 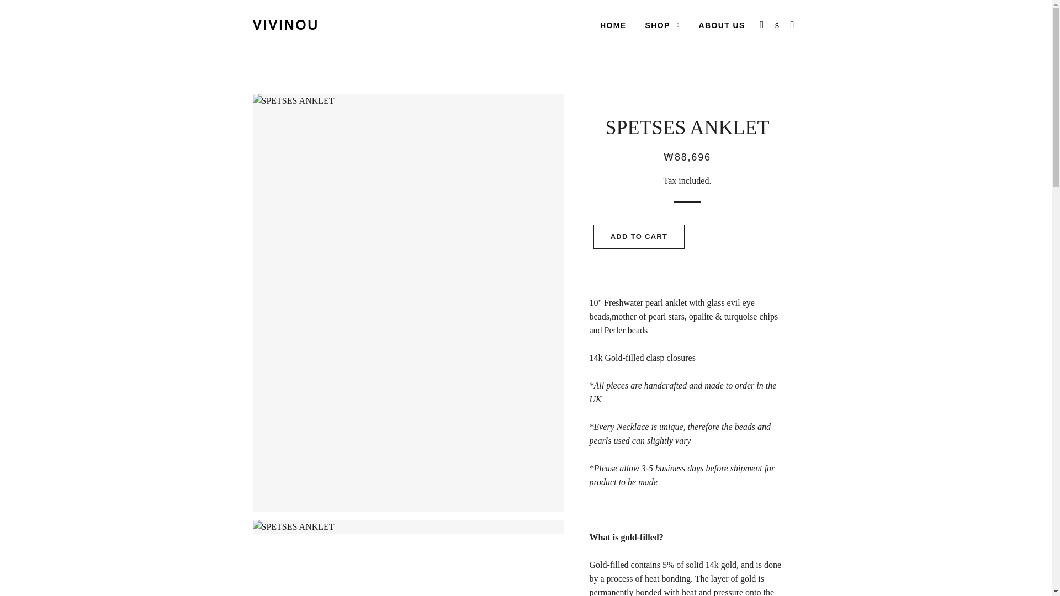 What do you see at coordinates (662, 25) in the screenshot?
I see `SHOP` at bounding box center [662, 25].